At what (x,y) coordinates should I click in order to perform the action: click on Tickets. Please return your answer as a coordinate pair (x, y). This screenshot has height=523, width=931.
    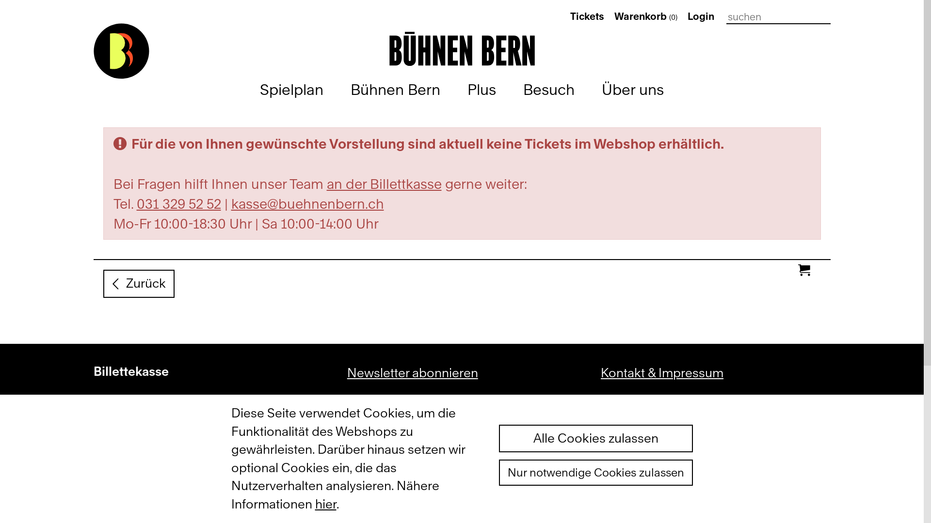
    Looking at the image, I should click on (587, 16).